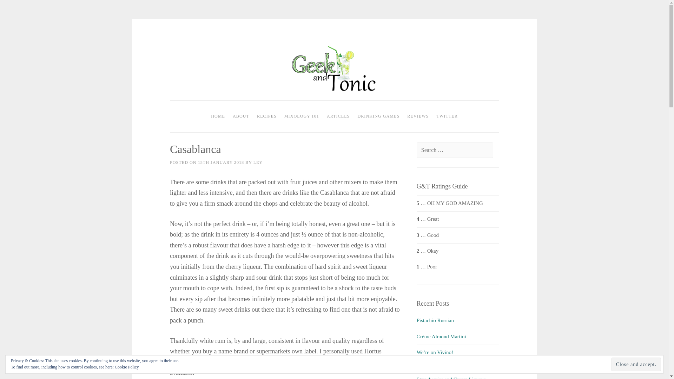 The image size is (674, 379). What do you see at coordinates (636, 364) in the screenshot?
I see `Close and accept.` at bounding box center [636, 364].